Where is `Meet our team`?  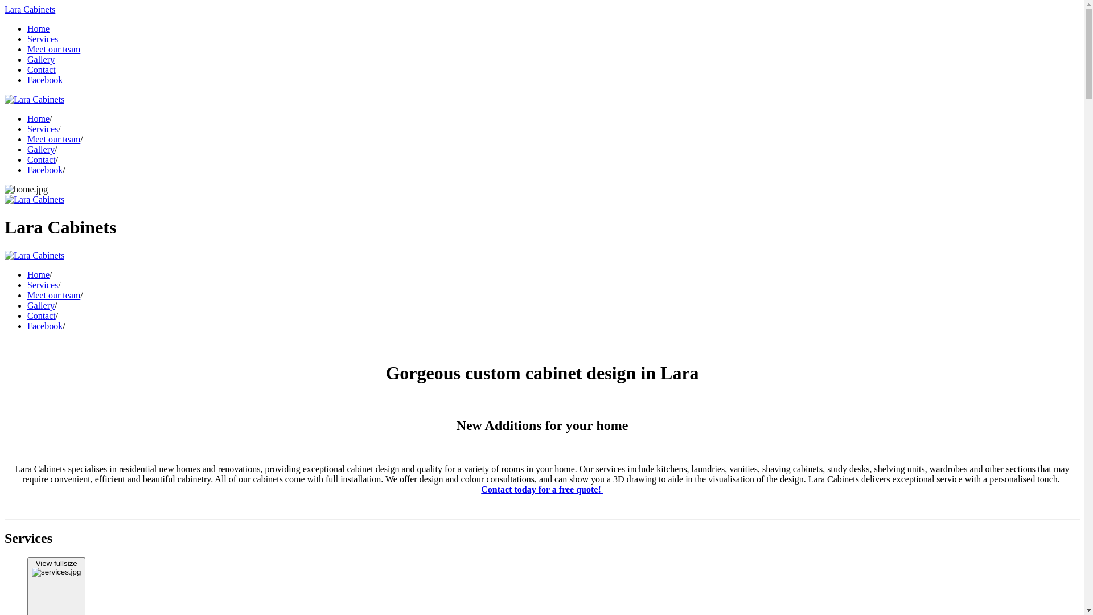 Meet our team is located at coordinates (54, 139).